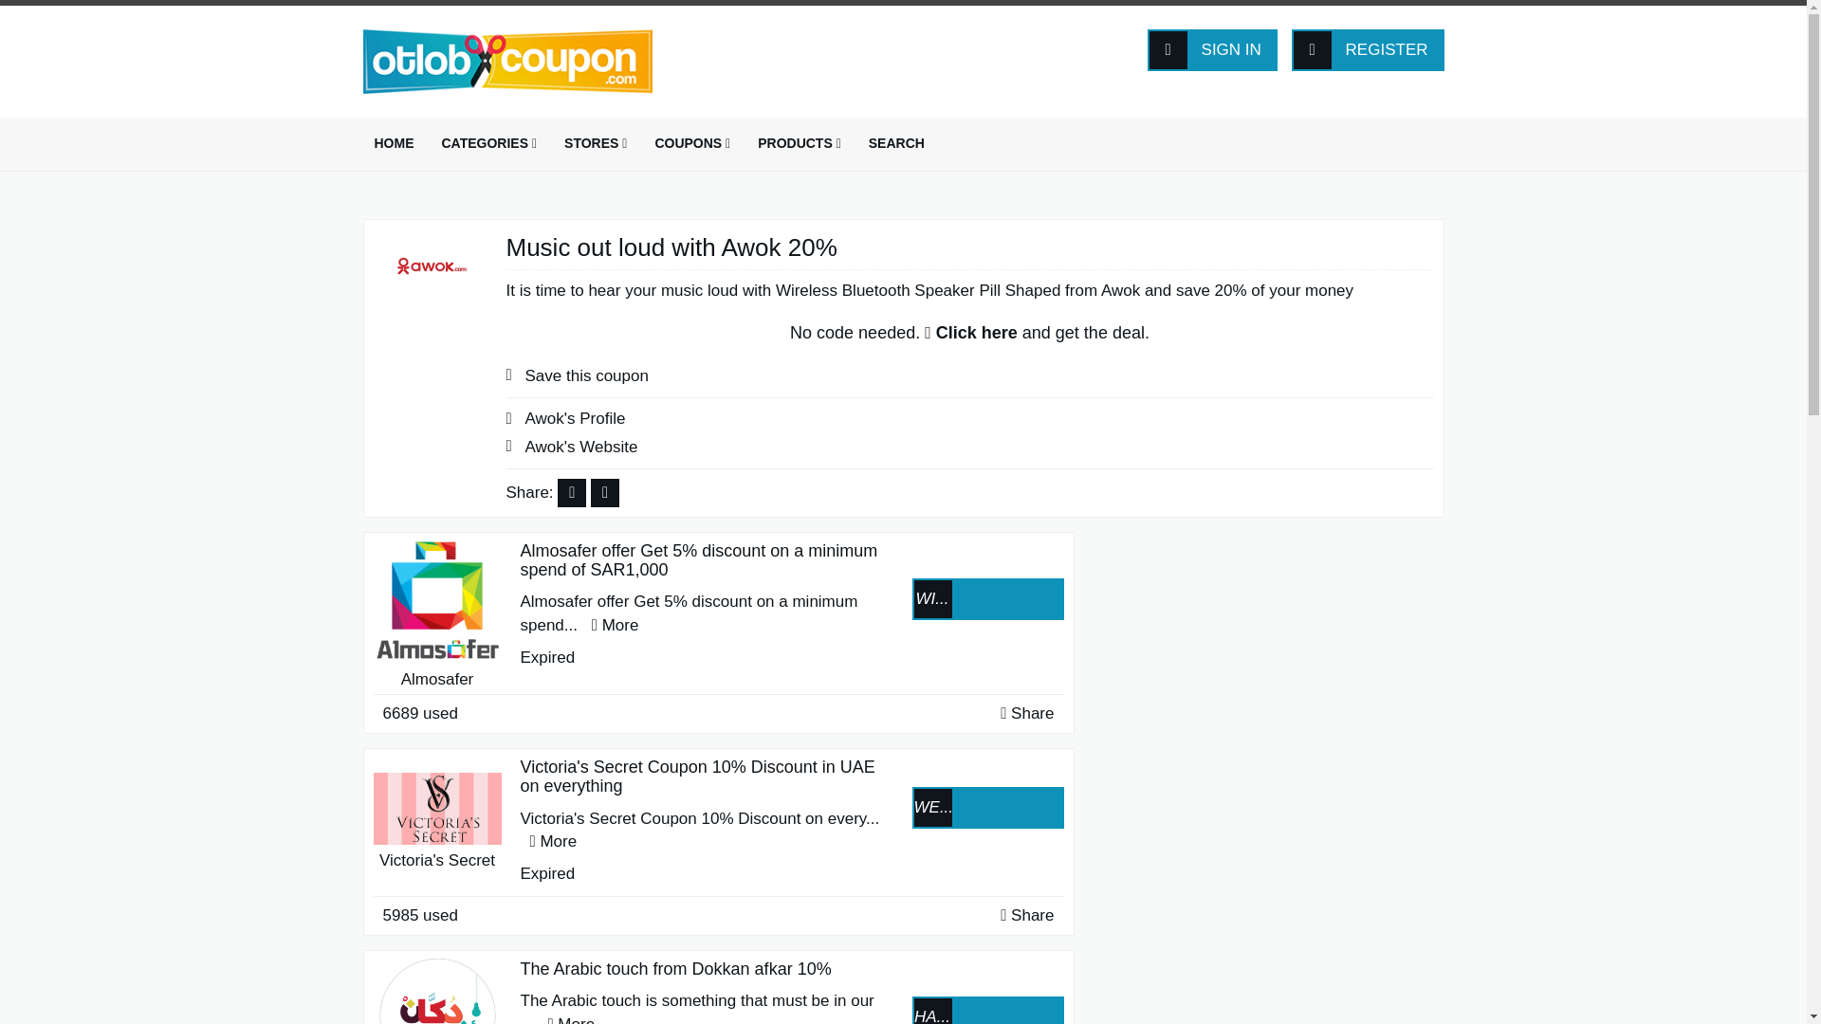 The image size is (1821, 1024). What do you see at coordinates (1212, 49) in the screenshot?
I see `SIGN IN` at bounding box center [1212, 49].